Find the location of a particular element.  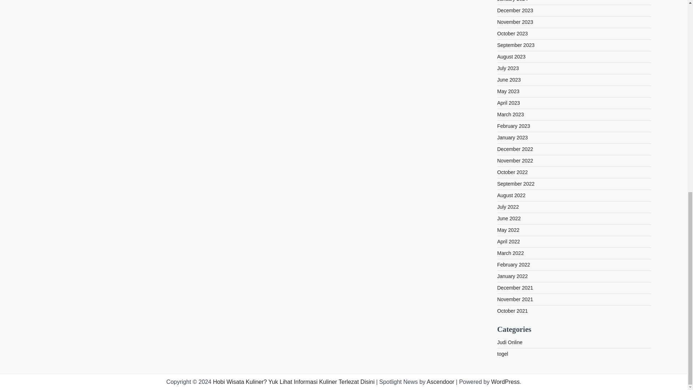

May 2023 is located at coordinates (508, 91).